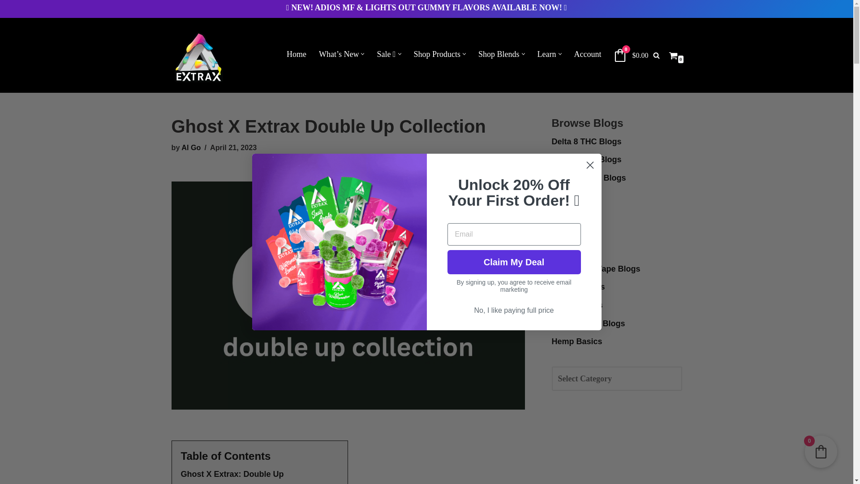 This screenshot has width=860, height=484. Describe the element at coordinates (296, 54) in the screenshot. I see `Home` at that location.